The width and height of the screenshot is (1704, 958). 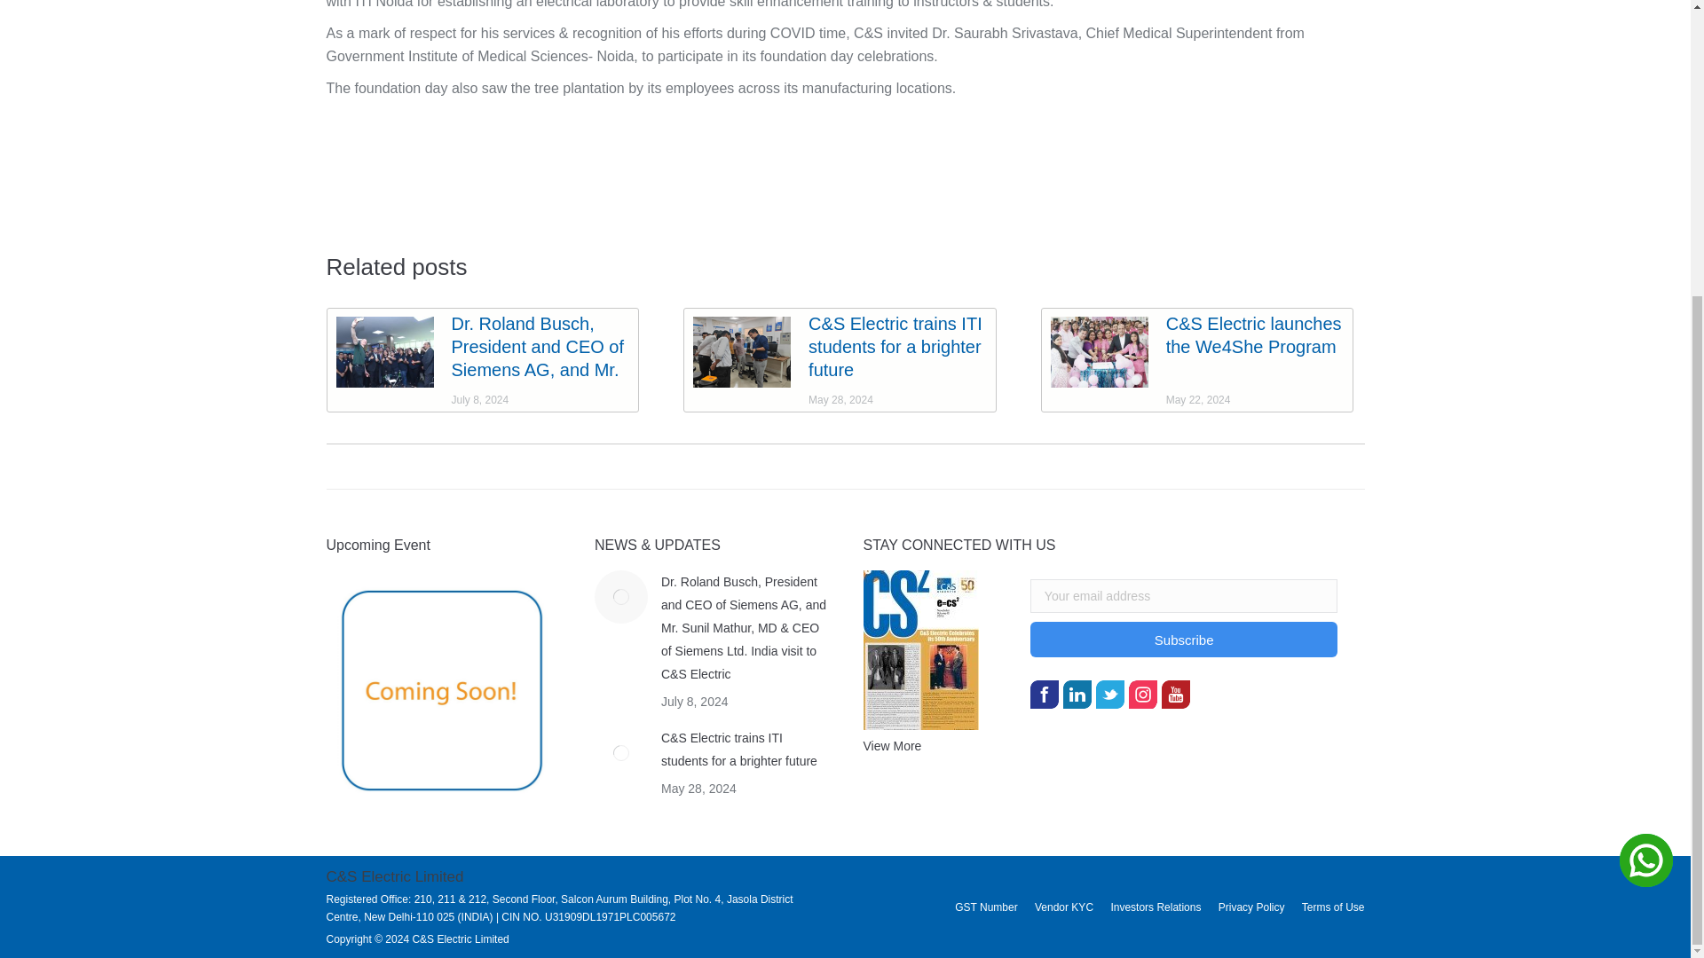 What do you see at coordinates (1184, 639) in the screenshot?
I see `Subscribe` at bounding box center [1184, 639].